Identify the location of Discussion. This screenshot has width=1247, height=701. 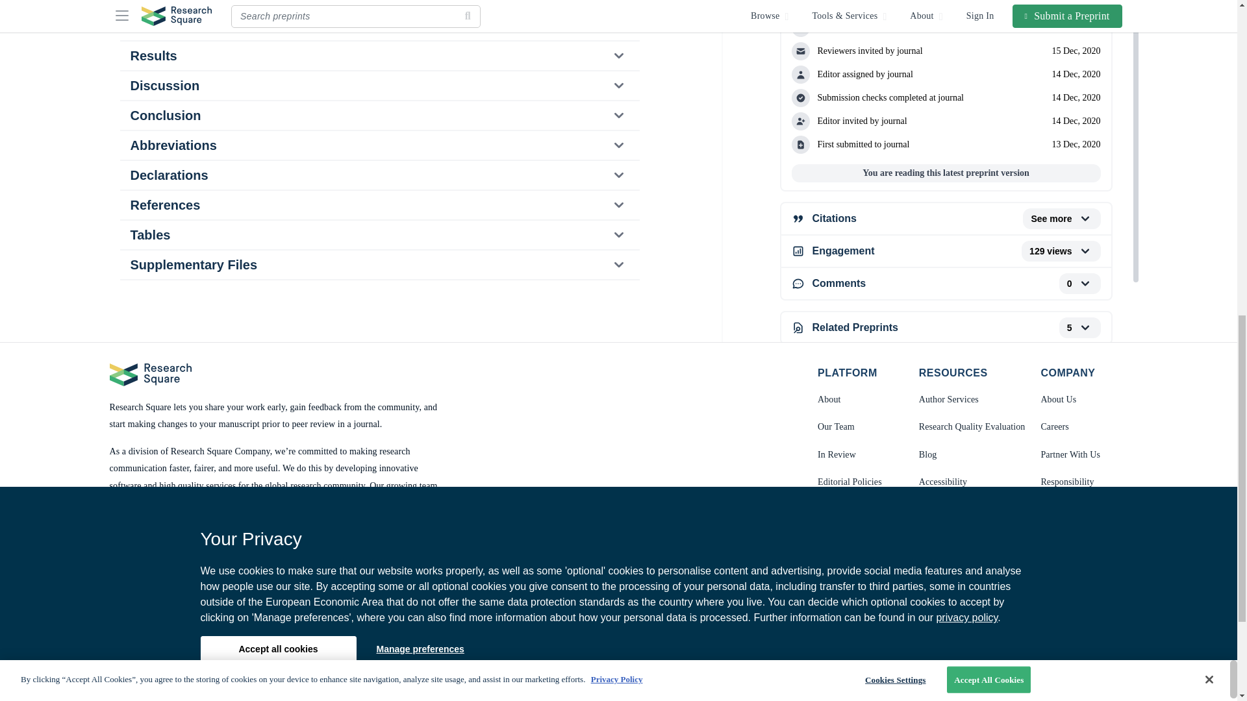
(379, 86).